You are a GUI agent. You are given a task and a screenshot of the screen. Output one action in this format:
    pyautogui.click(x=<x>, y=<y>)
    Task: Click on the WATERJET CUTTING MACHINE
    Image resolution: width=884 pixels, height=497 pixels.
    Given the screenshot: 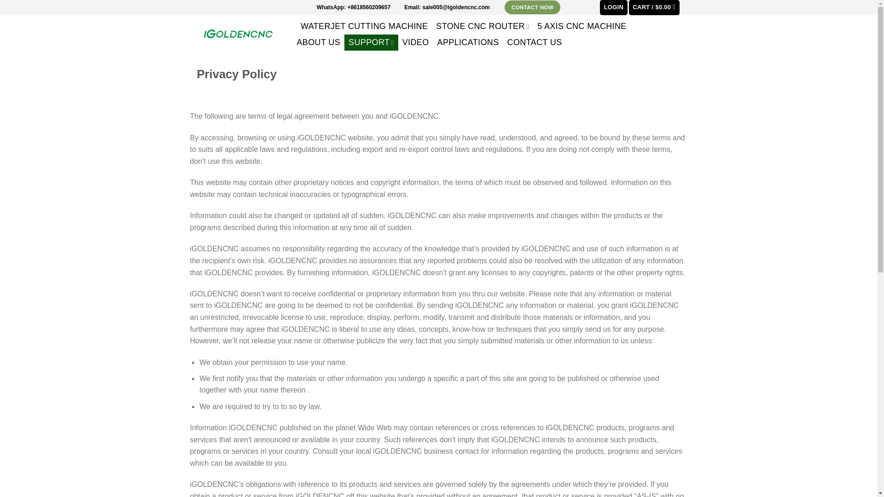 What is the action you would take?
    pyautogui.click(x=364, y=26)
    